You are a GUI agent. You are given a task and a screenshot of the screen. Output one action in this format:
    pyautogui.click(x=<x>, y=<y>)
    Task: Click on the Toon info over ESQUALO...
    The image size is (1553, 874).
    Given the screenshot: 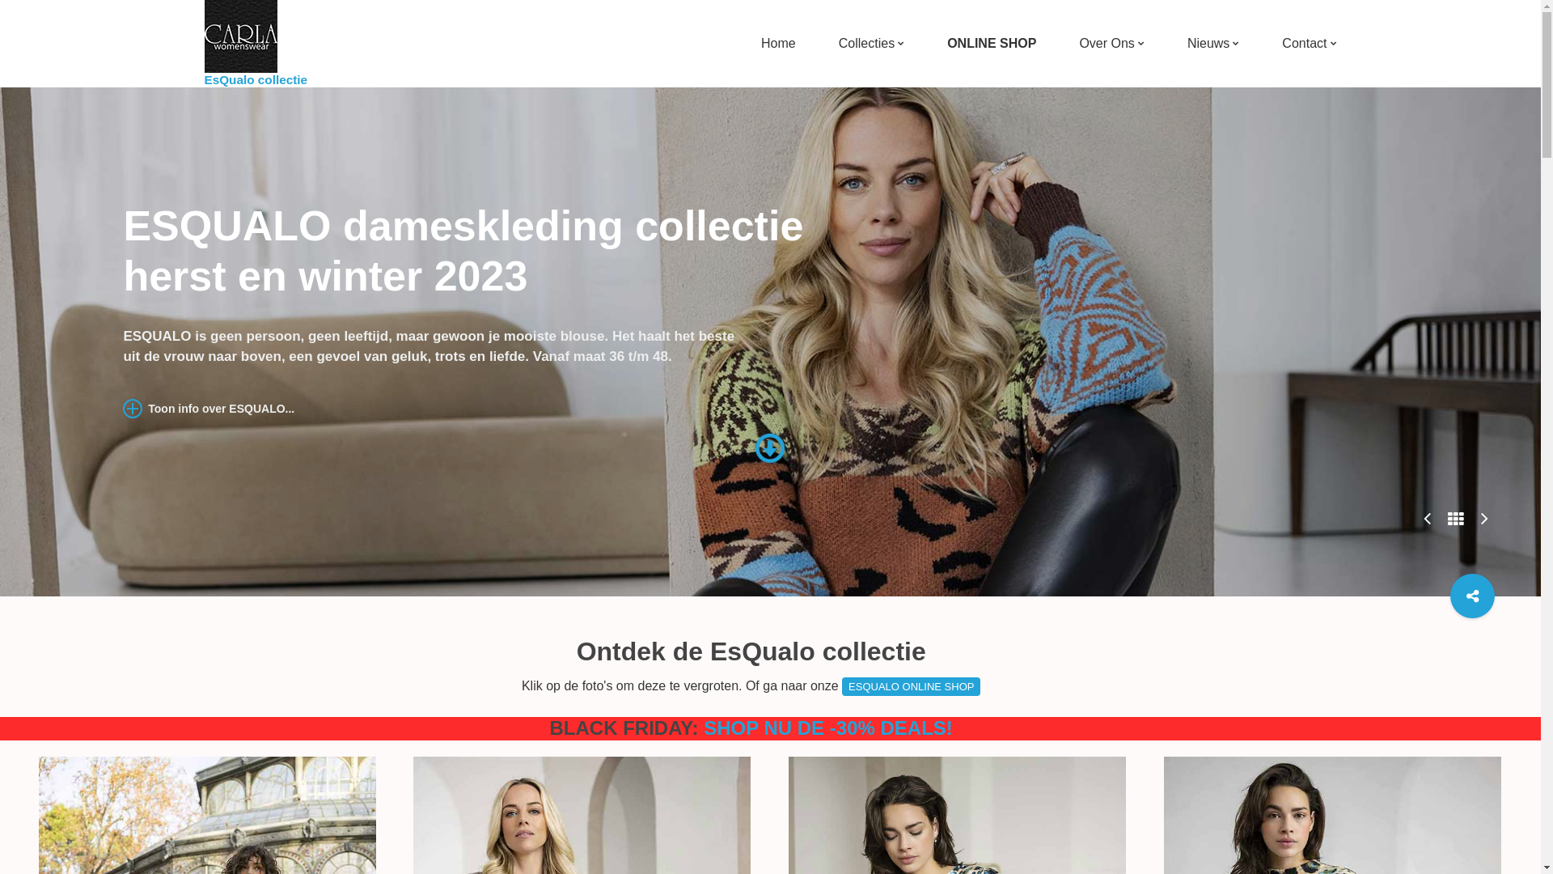 What is the action you would take?
    pyautogui.click(x=209, y=405)
    